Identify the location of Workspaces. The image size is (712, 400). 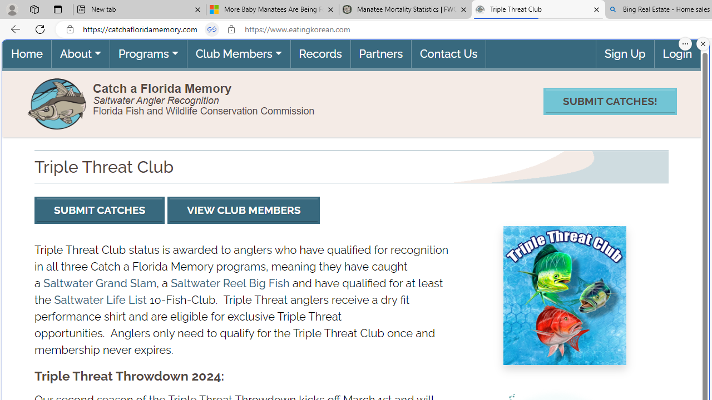
(34, 9).